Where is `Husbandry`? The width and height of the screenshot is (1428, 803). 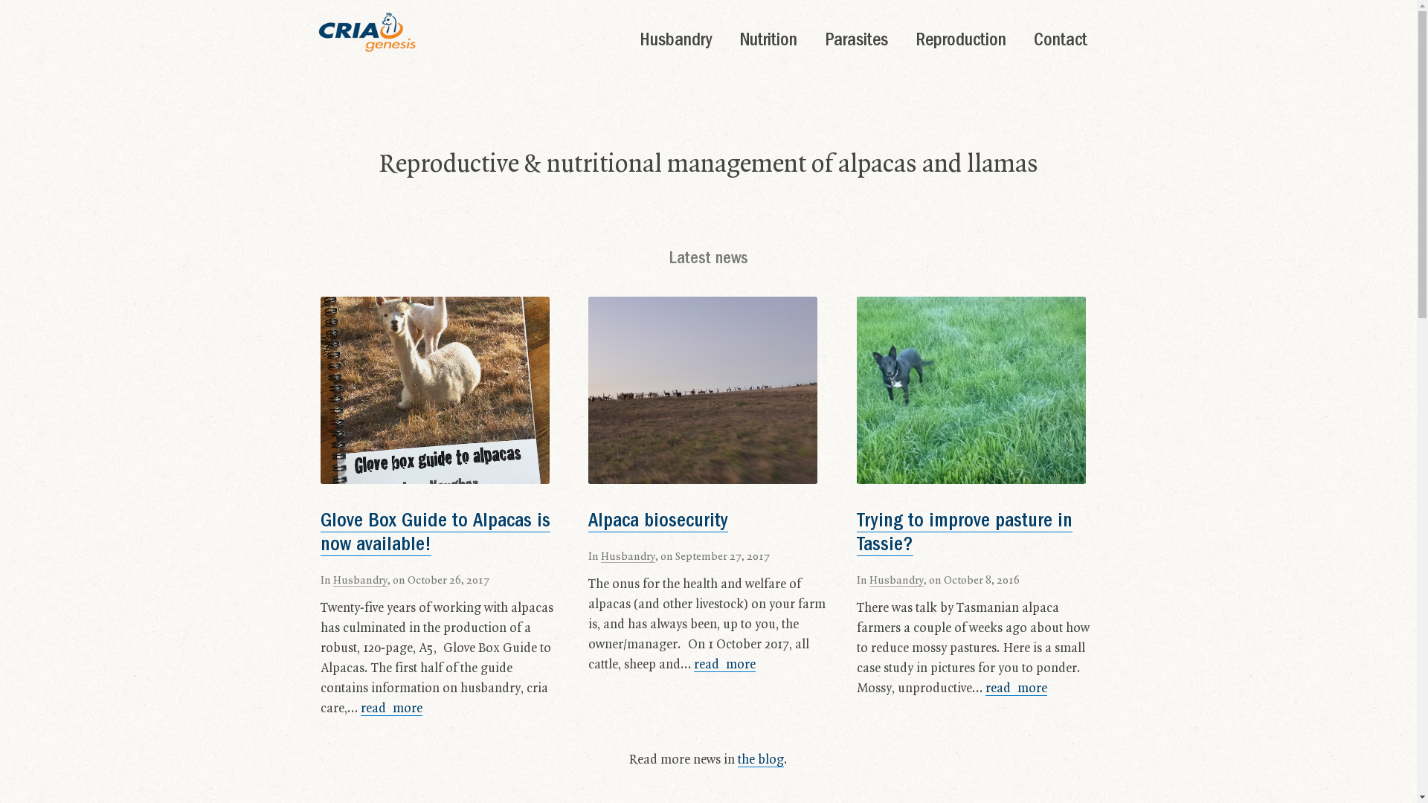
Husbandry is located at coordinates (897, 580).